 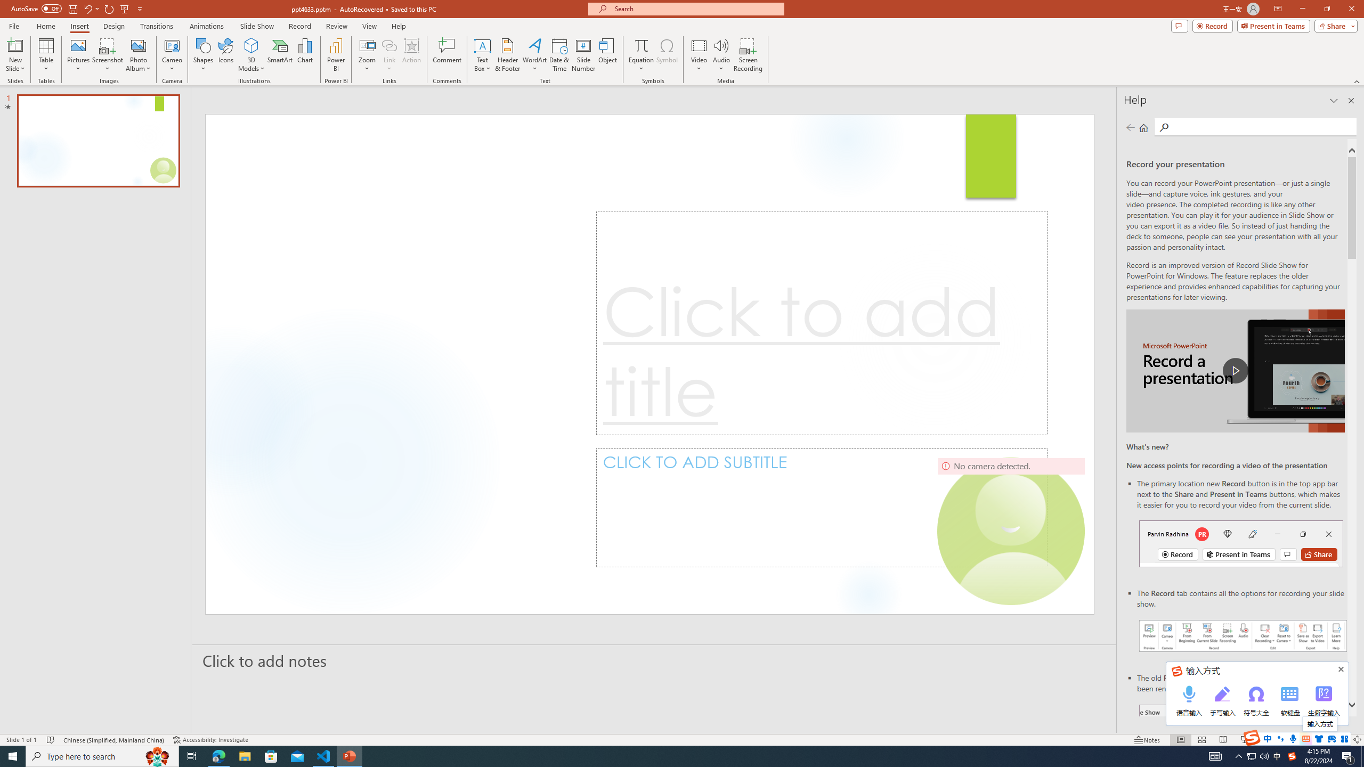 I want to click on Record your presentations screenshot one, so click(x=1243, y=636).